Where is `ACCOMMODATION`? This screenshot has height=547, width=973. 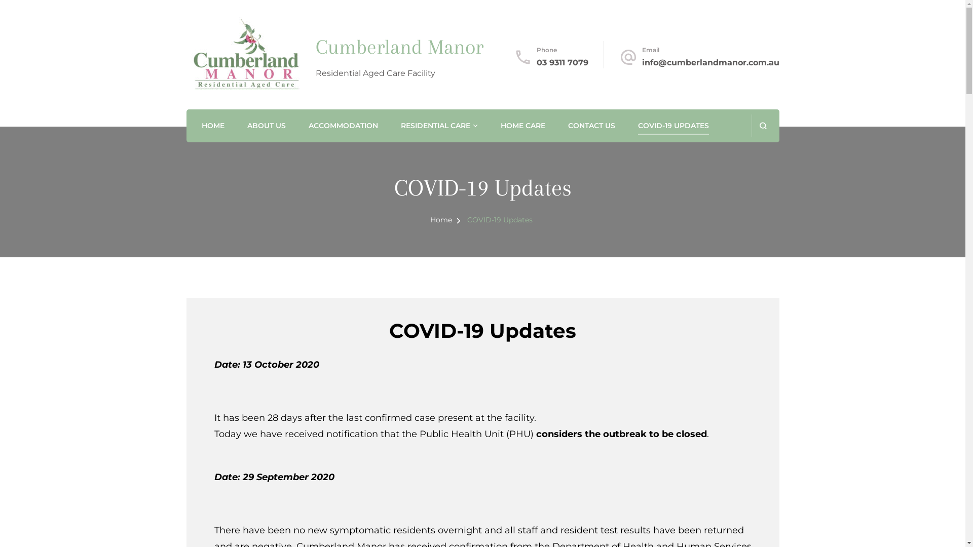 ACCOMMODATION is located at coordinates (343, 127).